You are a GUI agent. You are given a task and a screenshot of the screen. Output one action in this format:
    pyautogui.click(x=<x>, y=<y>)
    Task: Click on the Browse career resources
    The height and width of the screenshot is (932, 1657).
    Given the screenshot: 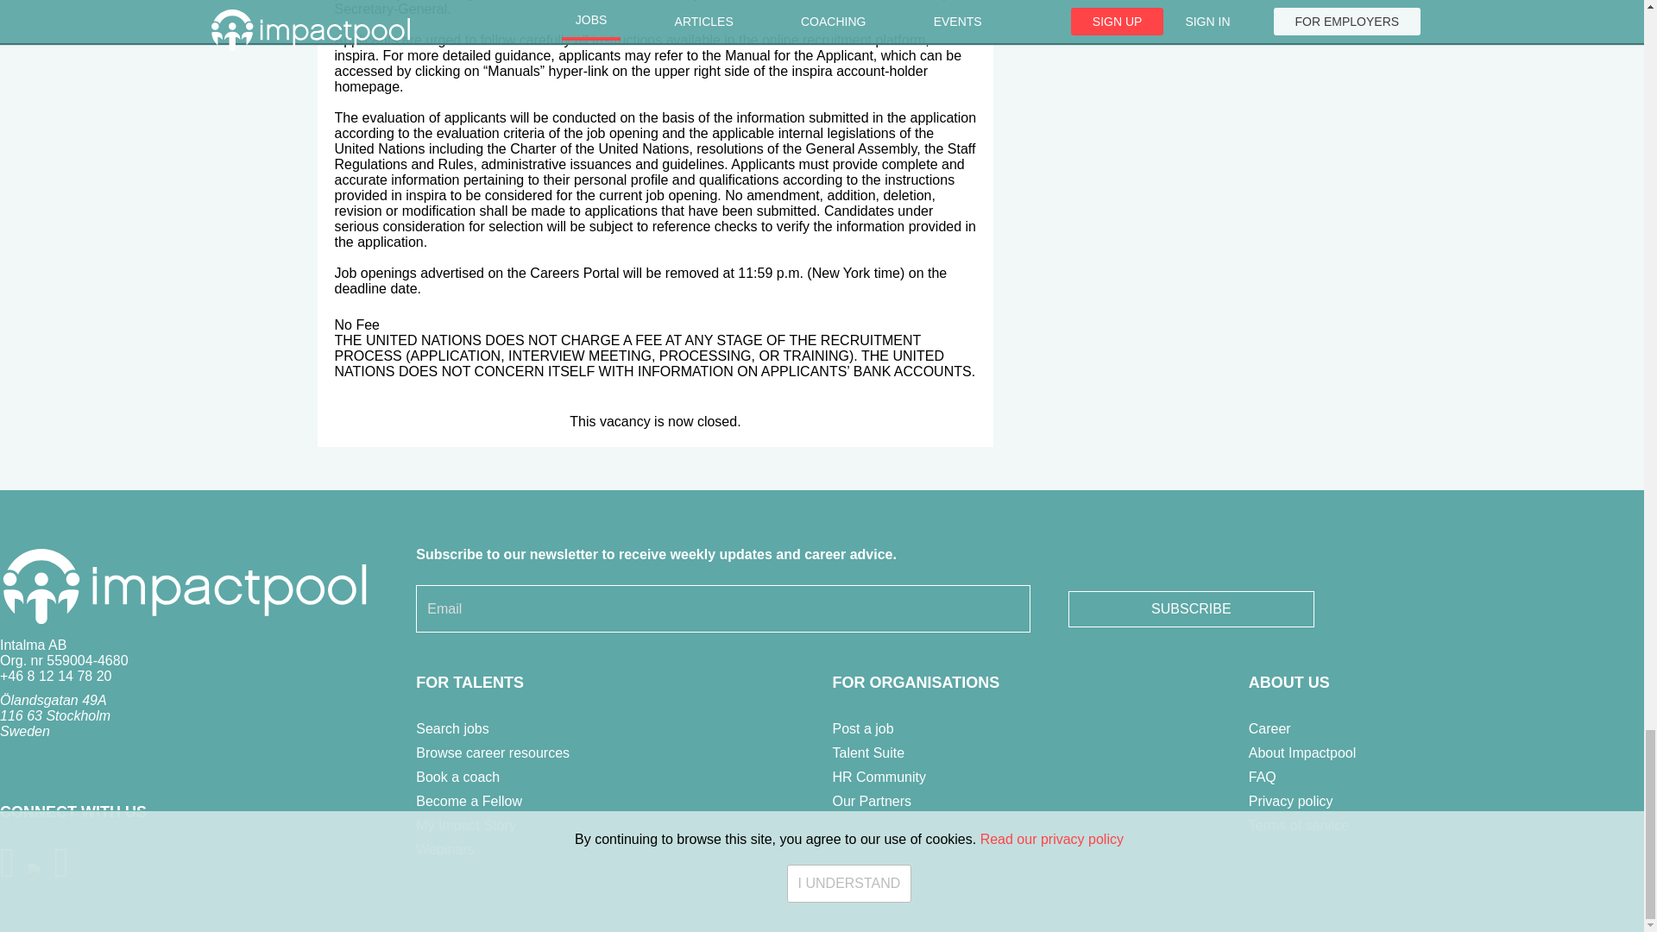 What is the action you would take?
    pyautogui.click(x=492, y=753)
    